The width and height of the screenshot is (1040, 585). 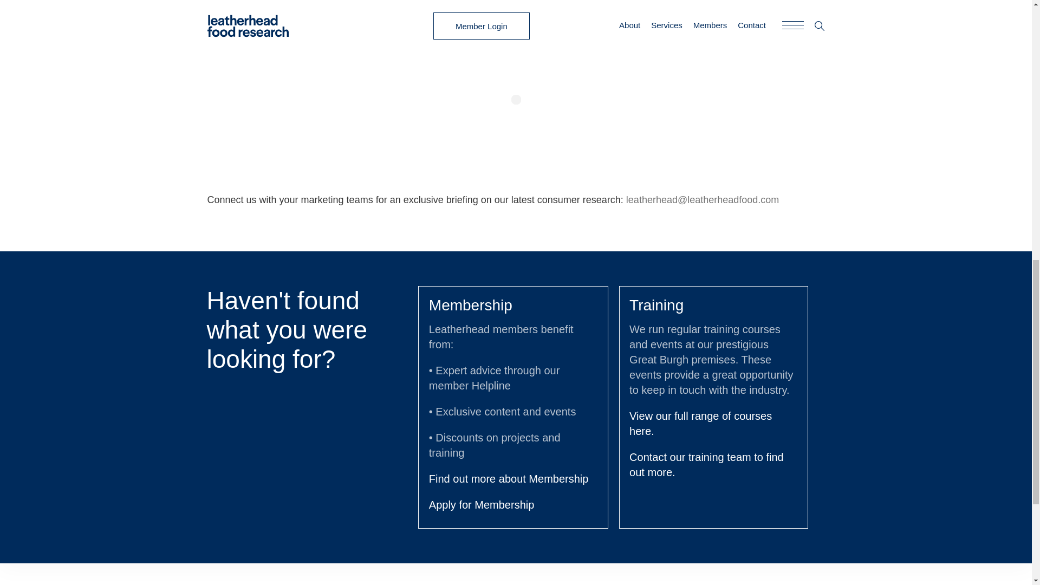 I want to click on Contact our training team to find out more., so click(x=706, y=465).